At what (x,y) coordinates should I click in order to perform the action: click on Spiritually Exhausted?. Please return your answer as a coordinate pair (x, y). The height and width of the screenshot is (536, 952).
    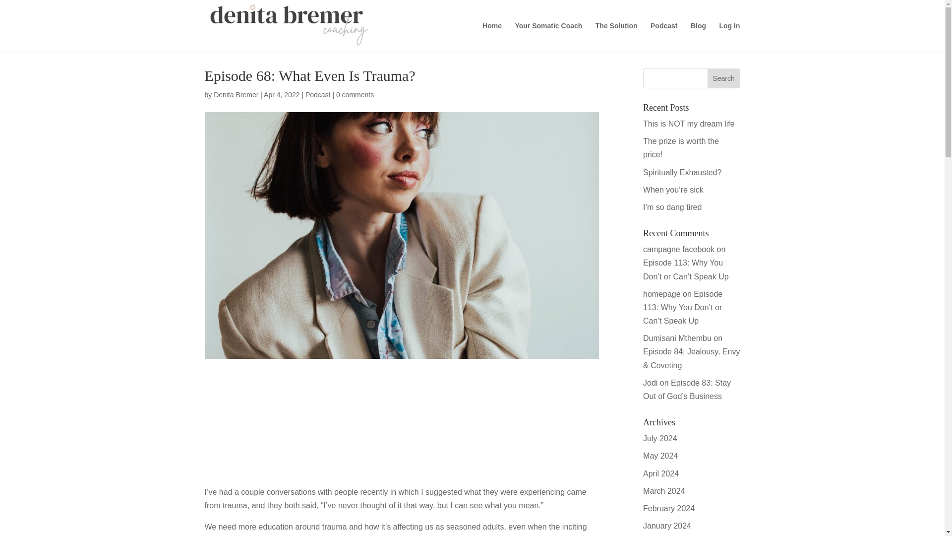
    Looking at the image, I should click on (682, 173).